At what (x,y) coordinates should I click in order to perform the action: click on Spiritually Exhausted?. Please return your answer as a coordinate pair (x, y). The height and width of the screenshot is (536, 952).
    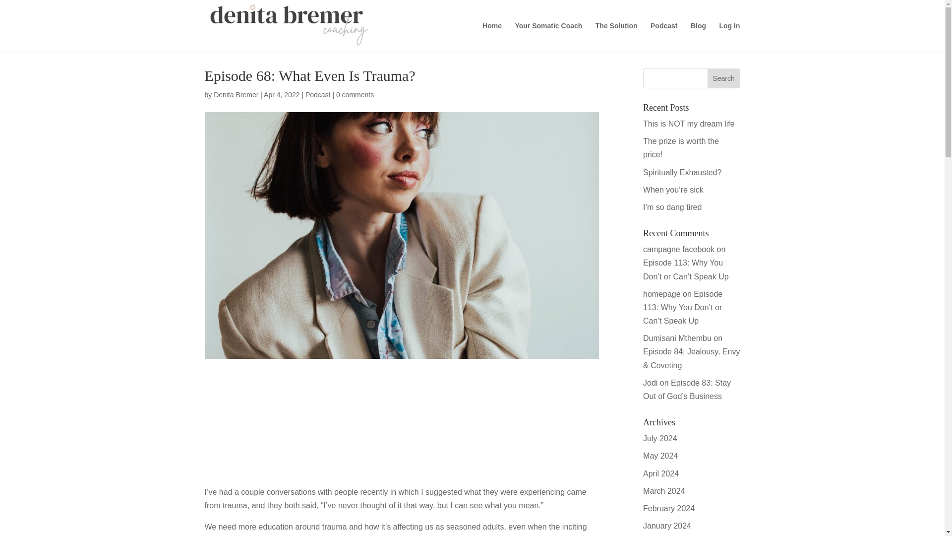
    Looking at the image, I should click on (682, 173).